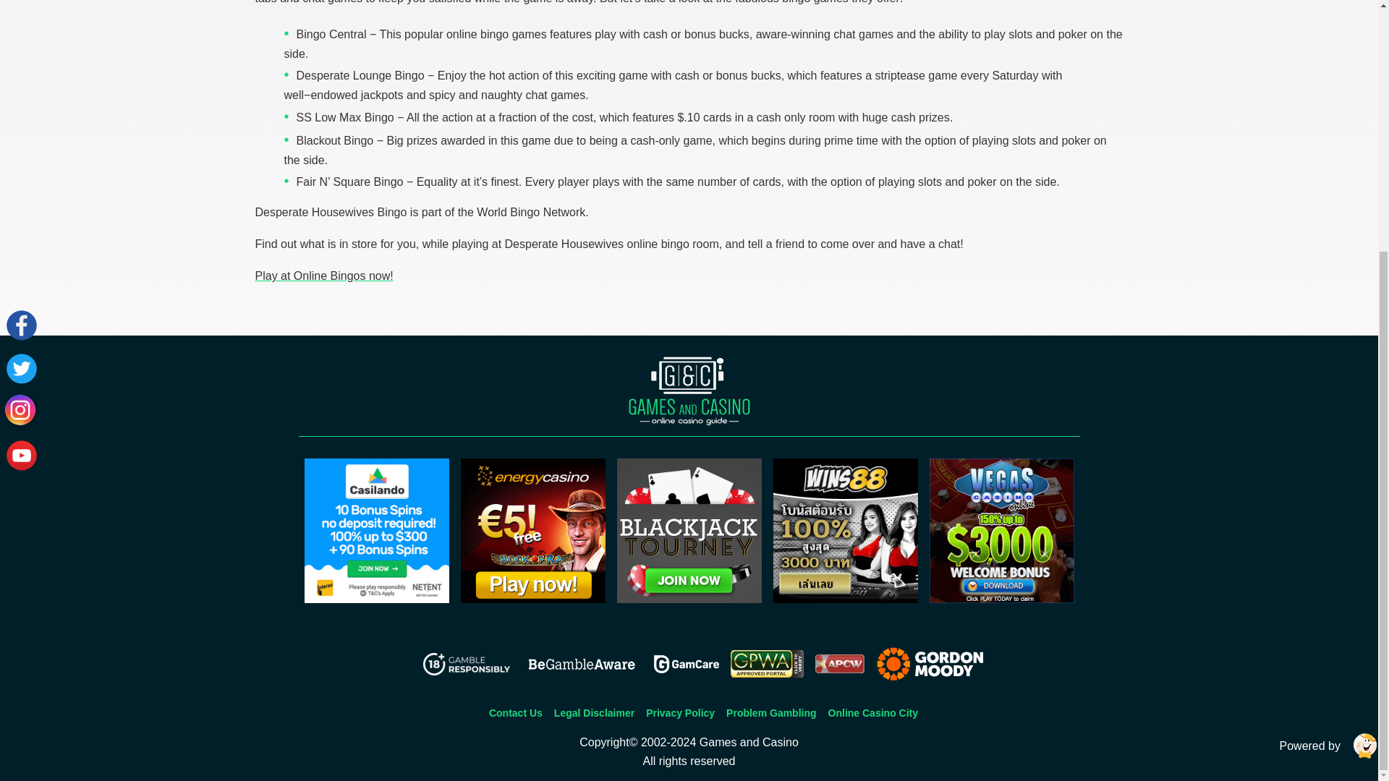 The height and width of the screenshot is (781, 1389). Describe the element at coordinates (532, 599) in the screenshot. I see `EnergyCasino` at that location.